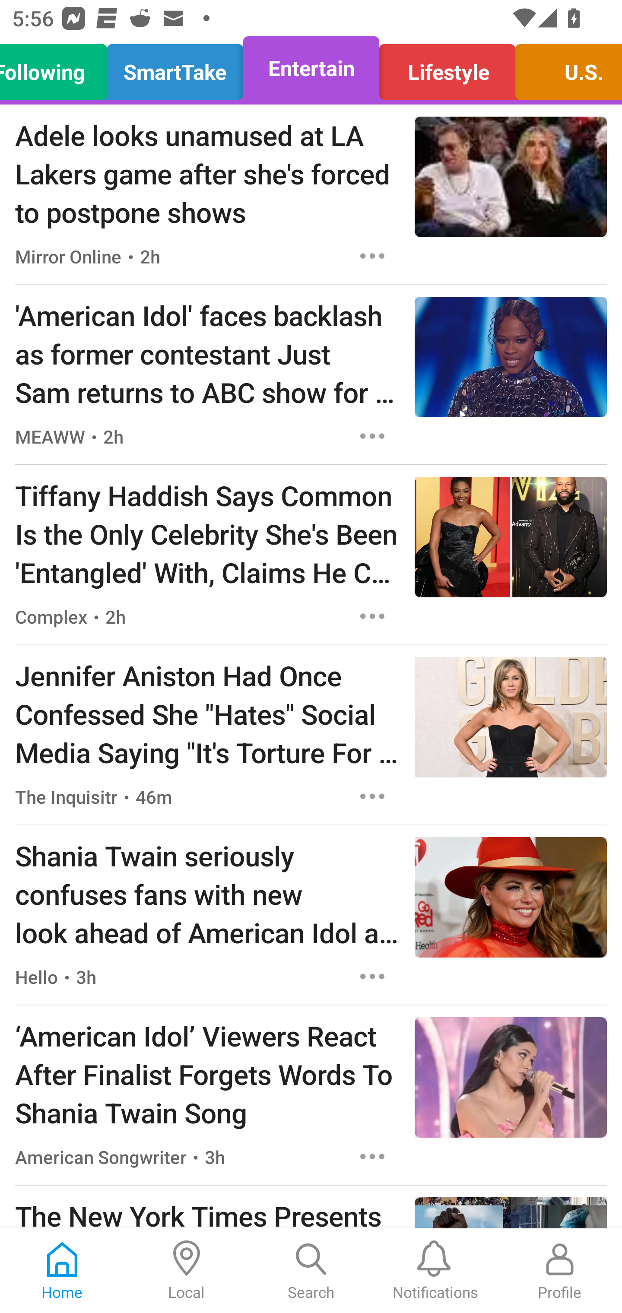 Image resolution: width=622 pixels, height=1313 pixels. What do you see at coordinates (447, 68) in the screenshot?
I see `Lifestyle` at bounding box center [447, 68].